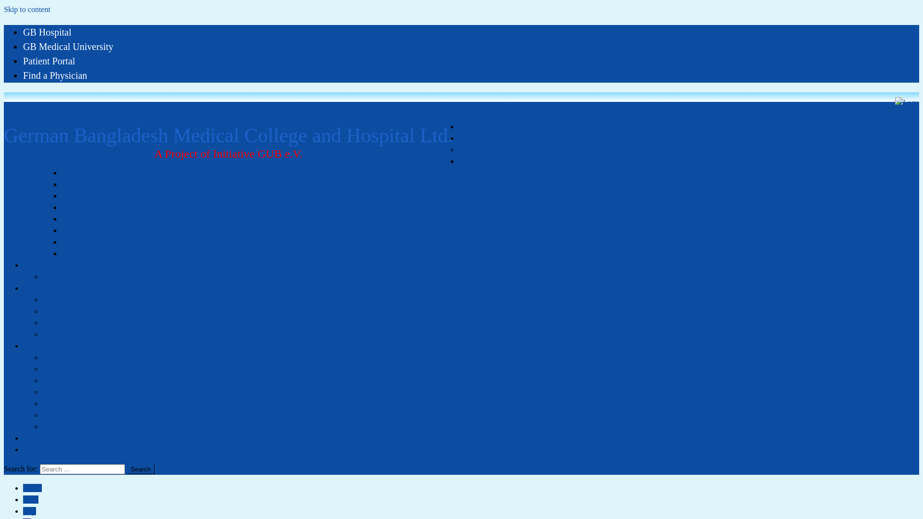  I want to click on Skip to content, so click(27, 10).